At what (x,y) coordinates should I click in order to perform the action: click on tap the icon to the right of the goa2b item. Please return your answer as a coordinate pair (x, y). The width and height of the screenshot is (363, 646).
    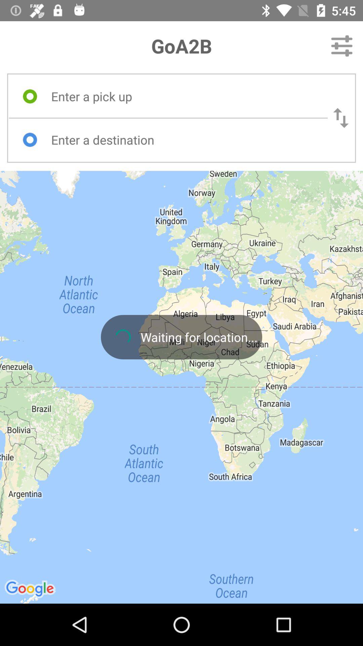
    Looking at the image, I should click on (341, 46).